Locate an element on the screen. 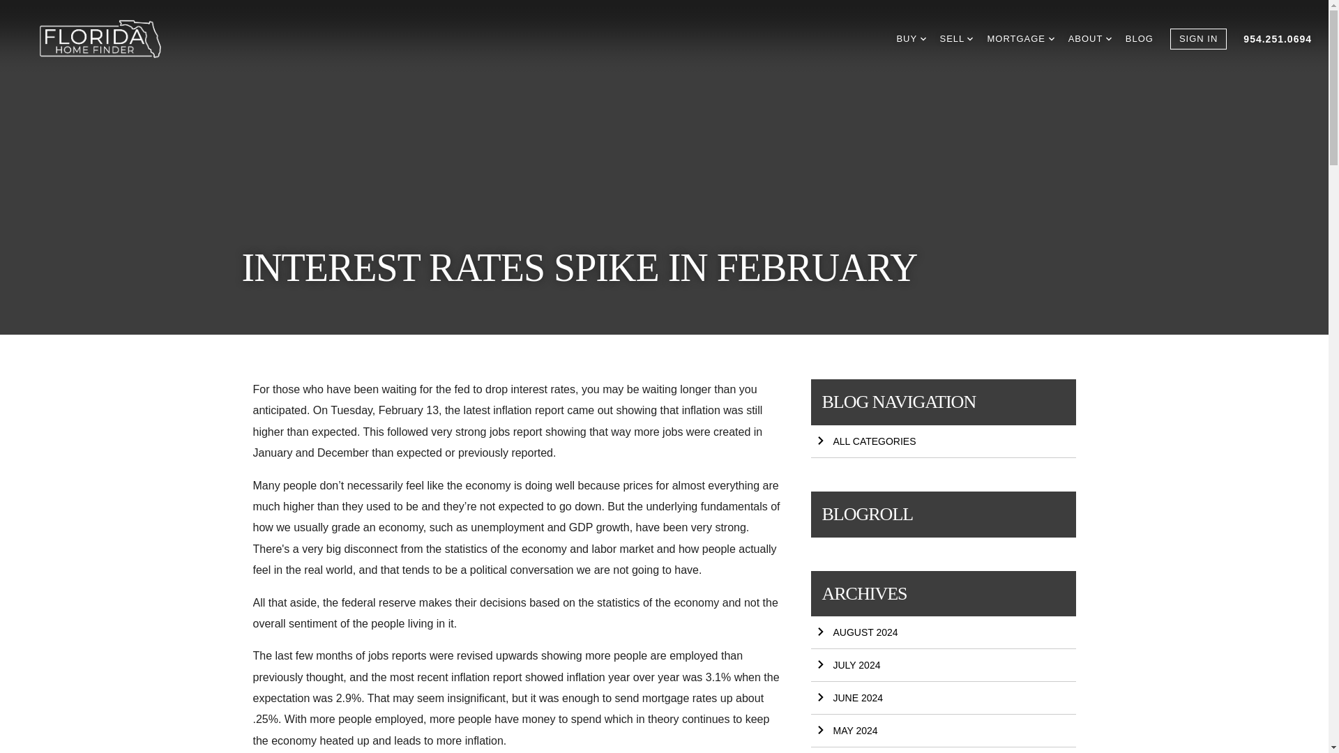 The height and width of the screenshot is (753, 1339). BLOG is located at coordinates (1140, 39).